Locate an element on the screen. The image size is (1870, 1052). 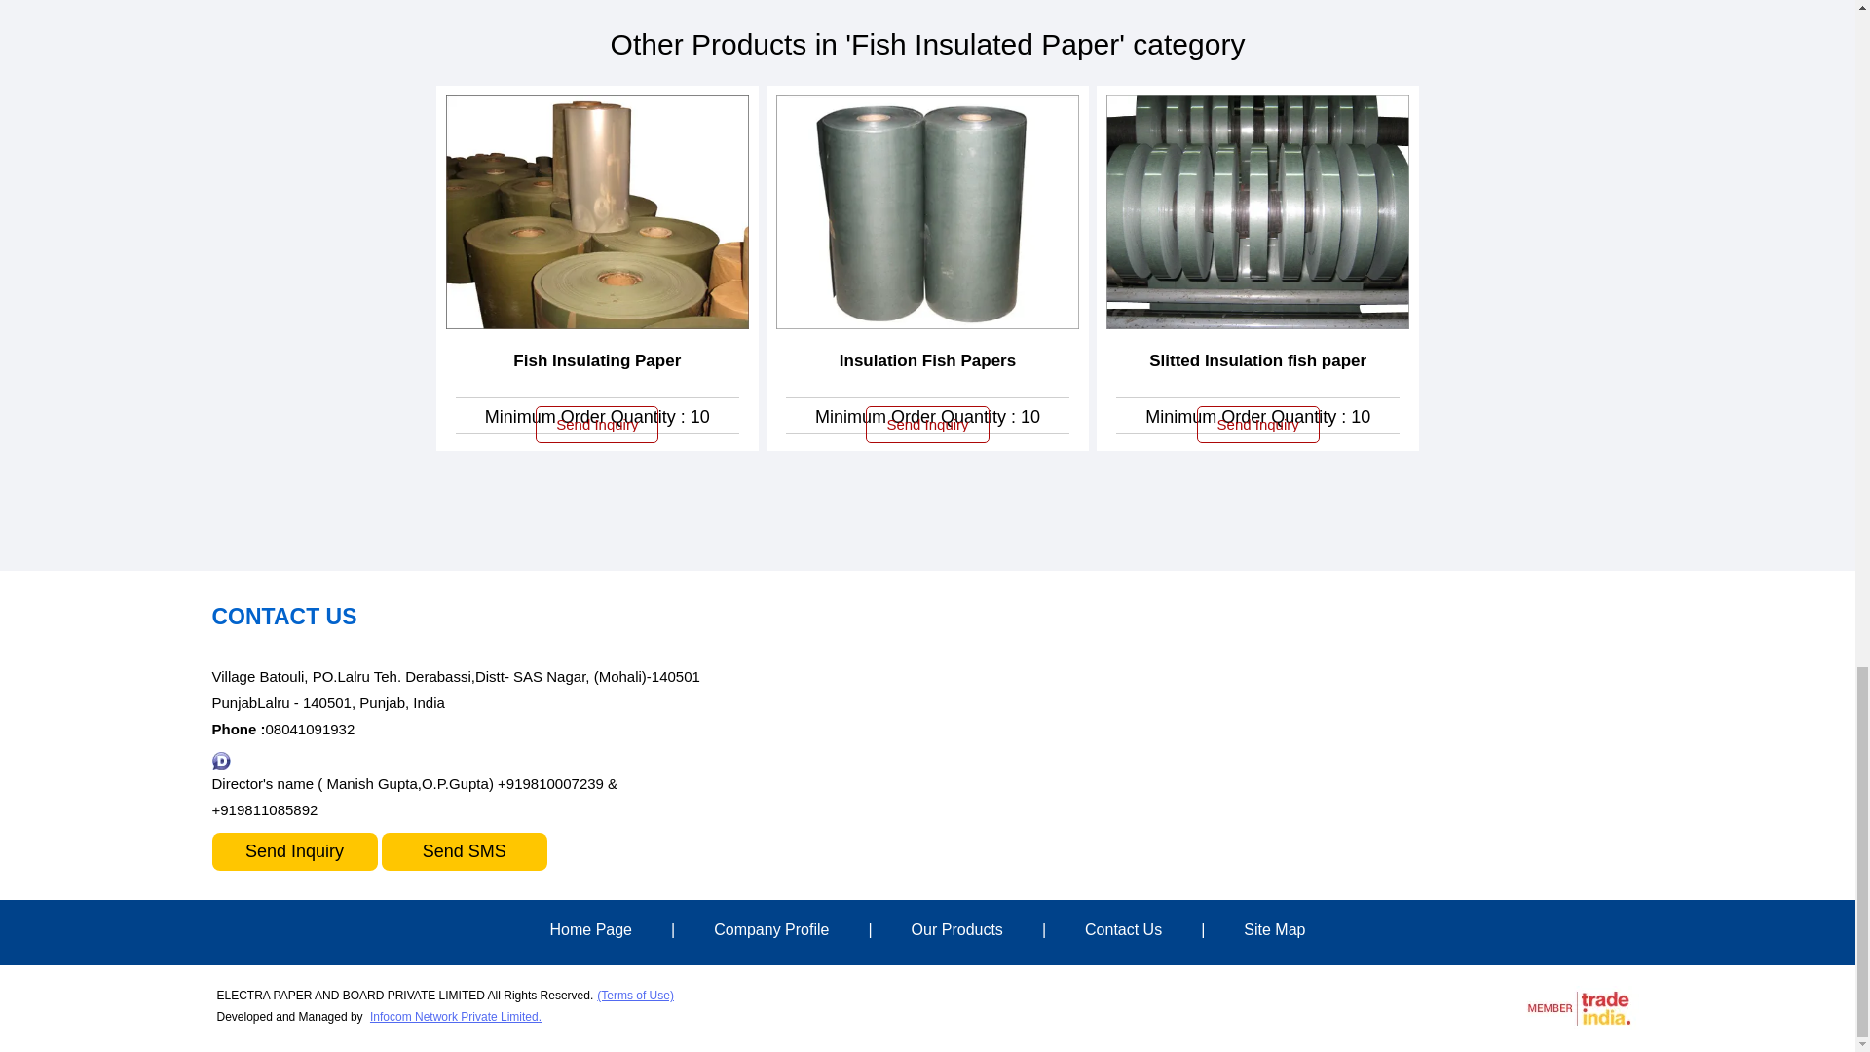
Accepts only Domestic Inquiries is located at coordinates (221, 761).